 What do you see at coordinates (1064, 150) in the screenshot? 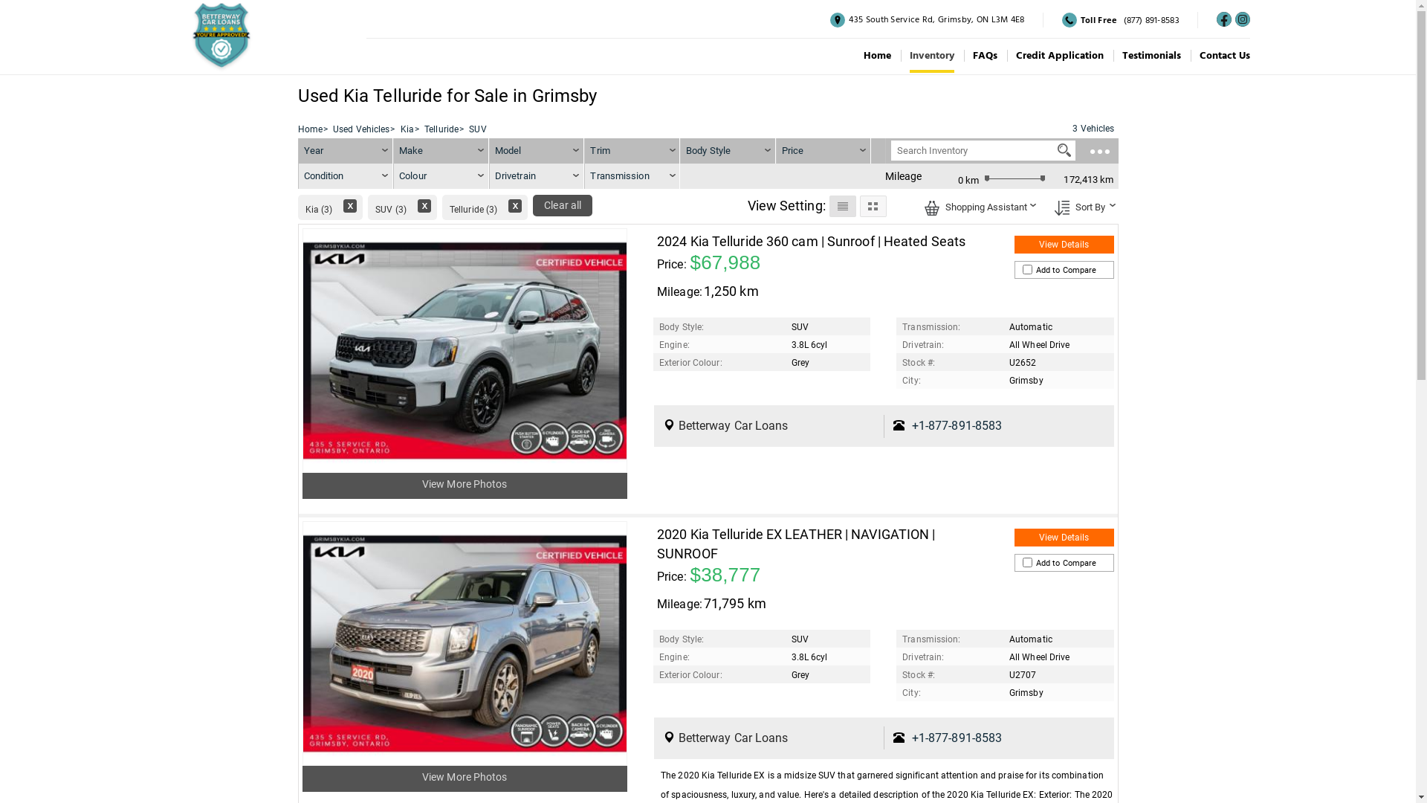
I see `Search` at bounding box center [1064, 150].